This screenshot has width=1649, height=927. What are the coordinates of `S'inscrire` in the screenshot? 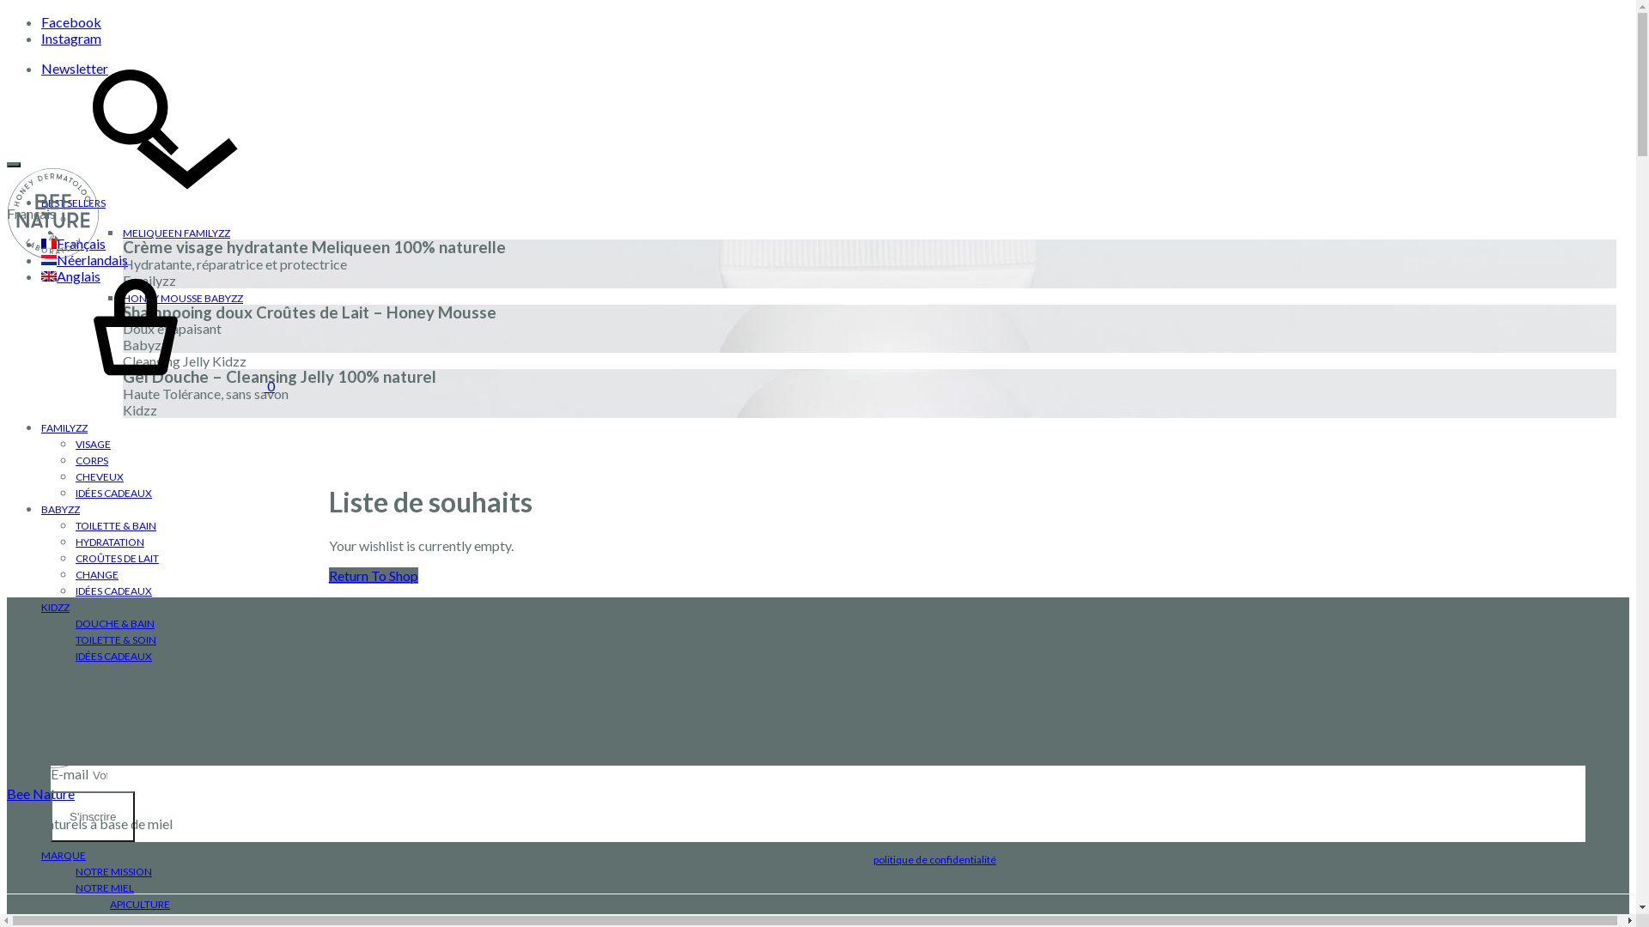 It's located at (93, 817).